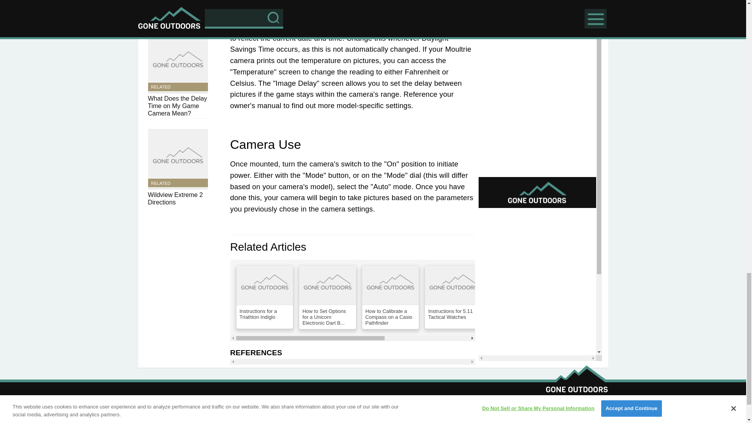 The width and height of the screenshot is (752, 423). Describe the element at coordinates (579, 297) in the screenshot. I see `How to Turn on BSA Red Dot Scope` at that location.